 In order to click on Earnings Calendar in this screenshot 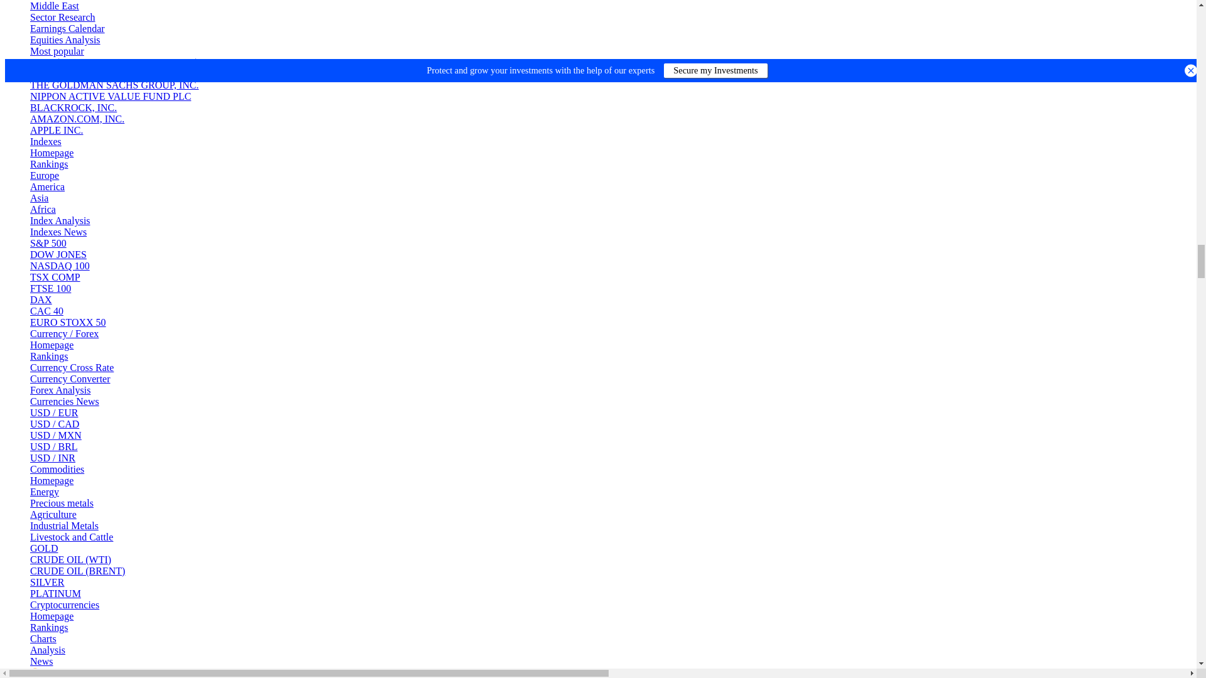, I will do `click(68, 28)`.